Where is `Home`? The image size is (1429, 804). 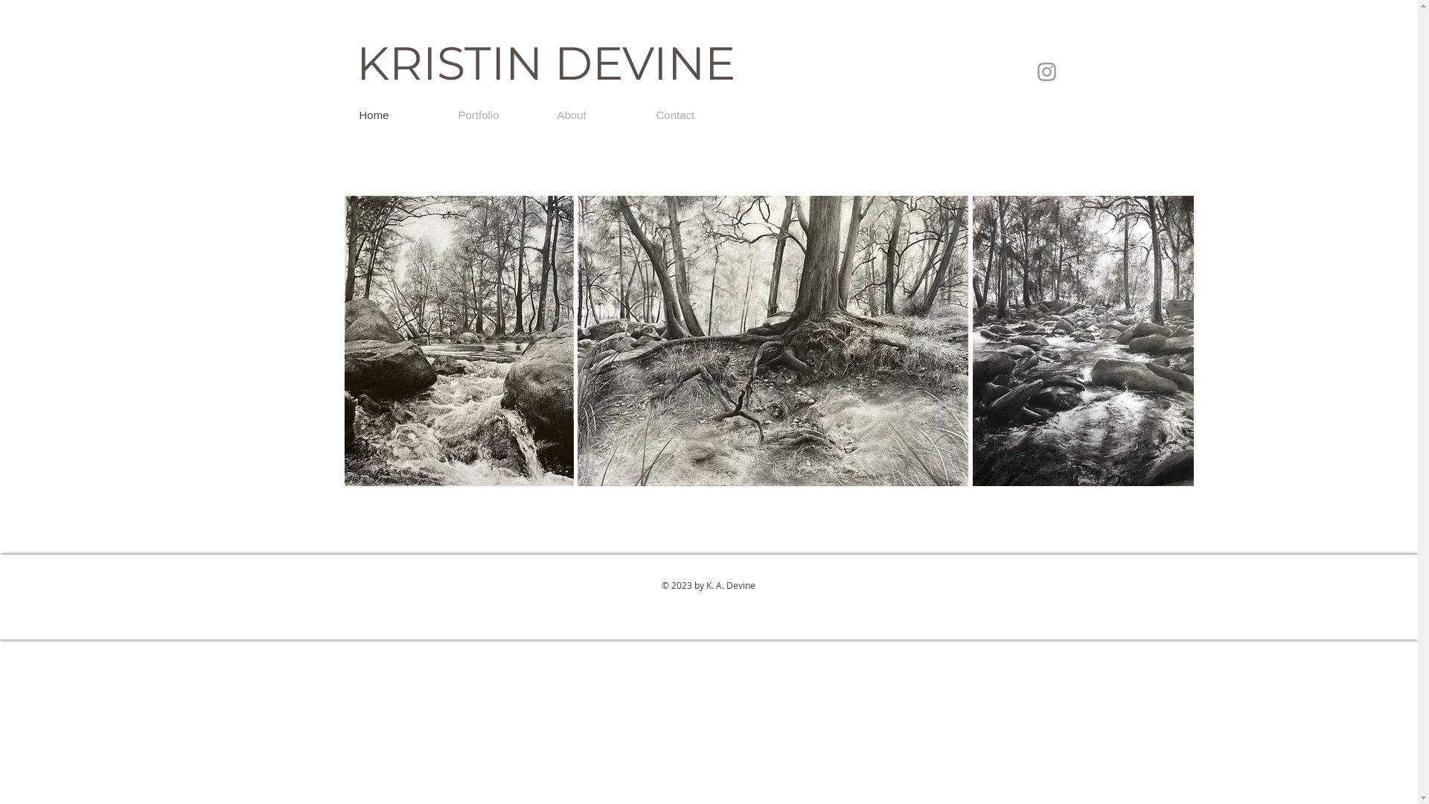 Home is located at coordinates (397, 115).